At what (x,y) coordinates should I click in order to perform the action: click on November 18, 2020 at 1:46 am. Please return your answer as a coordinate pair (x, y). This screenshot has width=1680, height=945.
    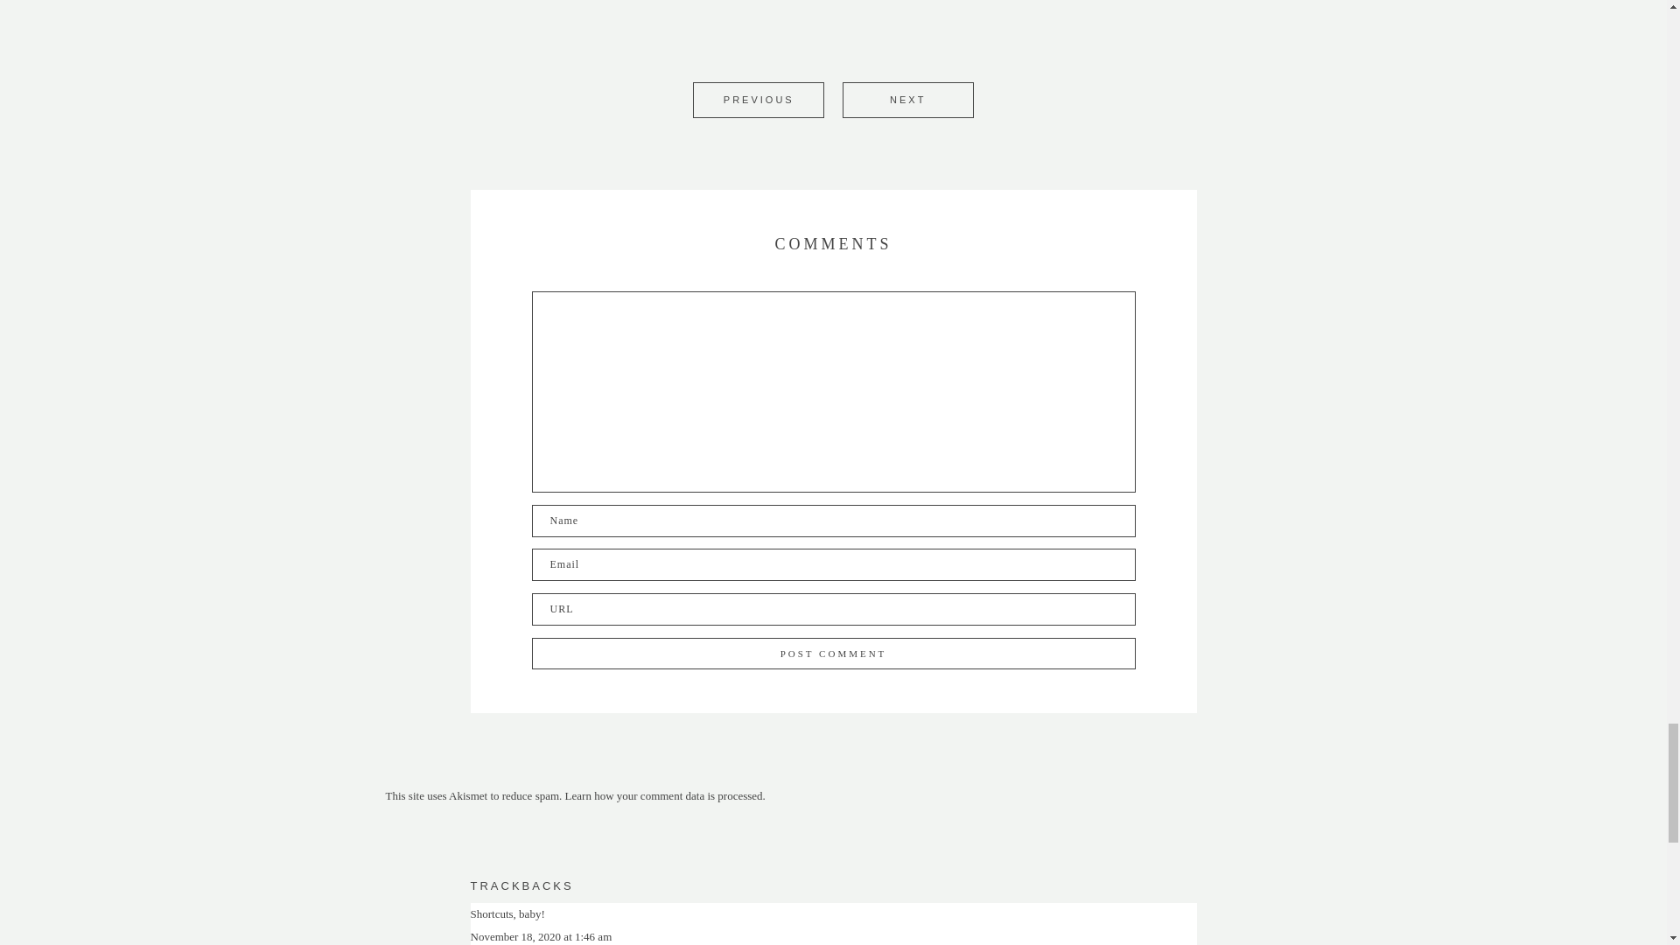
    Looking at the image, I should click on (541, 936).